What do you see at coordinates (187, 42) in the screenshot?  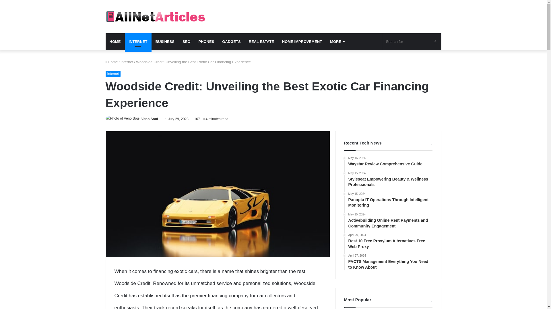 I see `SEO` at bounding box center [187, 42].